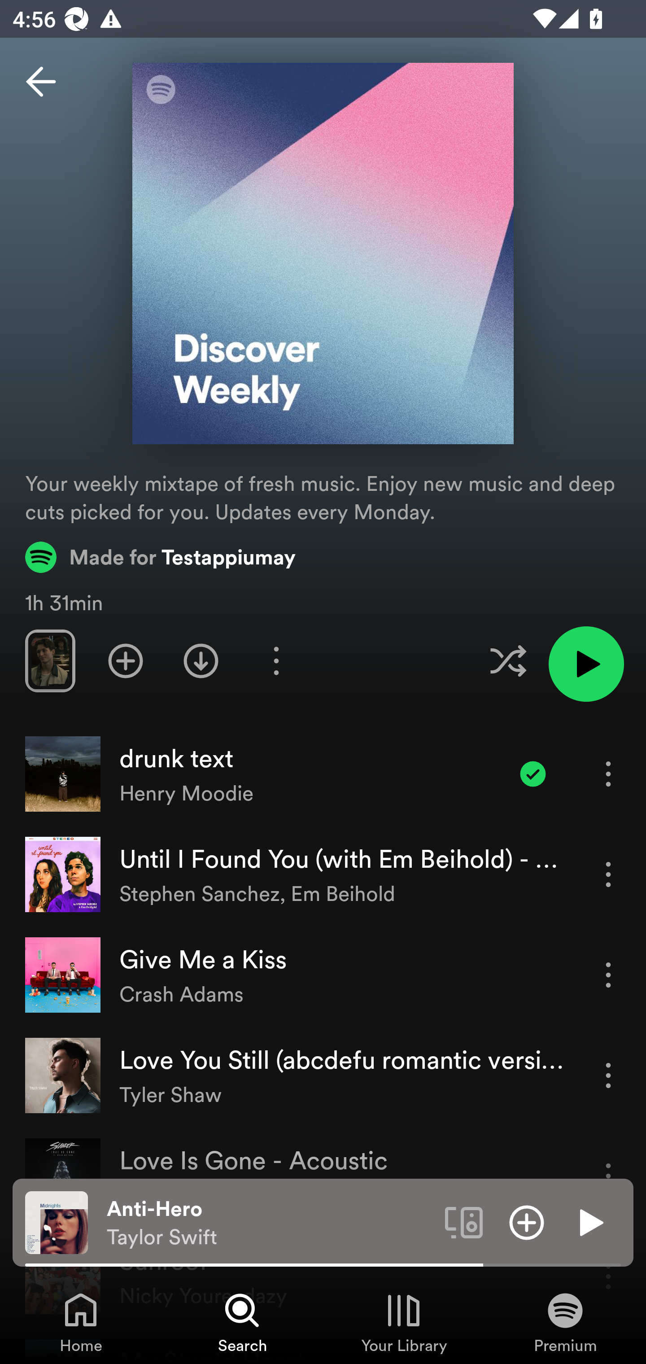 The image size is (646, 1364). What do you see at coordinates (586, 664) in the screenshot?
I see `Play playlist` at bounding box center [586, 664].